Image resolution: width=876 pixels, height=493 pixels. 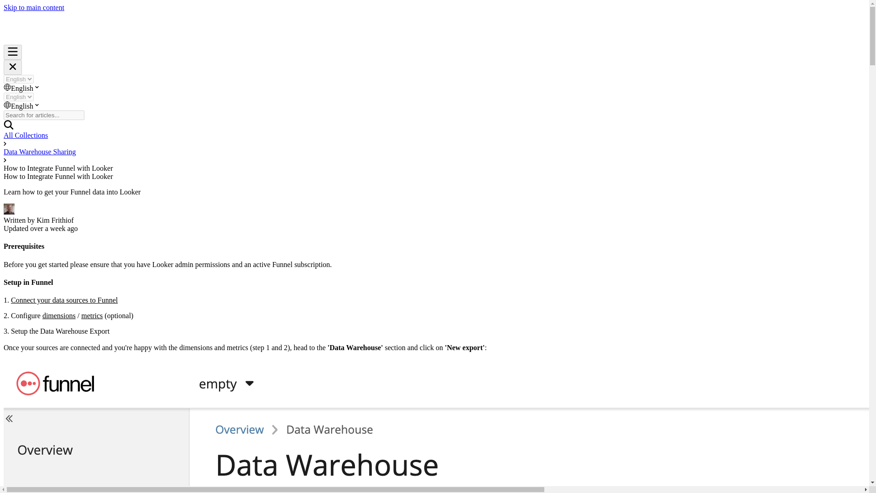 What do you see at coordinates (58, 315) in the screenshot?
I see `dimensions` at bounding box center [58, 315].